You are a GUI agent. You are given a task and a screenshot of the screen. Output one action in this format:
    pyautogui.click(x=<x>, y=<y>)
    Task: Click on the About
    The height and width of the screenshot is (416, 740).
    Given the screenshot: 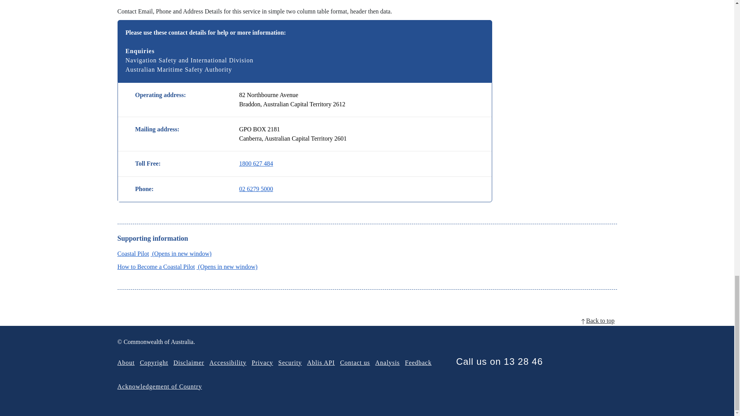 What is the action you would take?
    pyautogui.click(x=126, y=363)
    